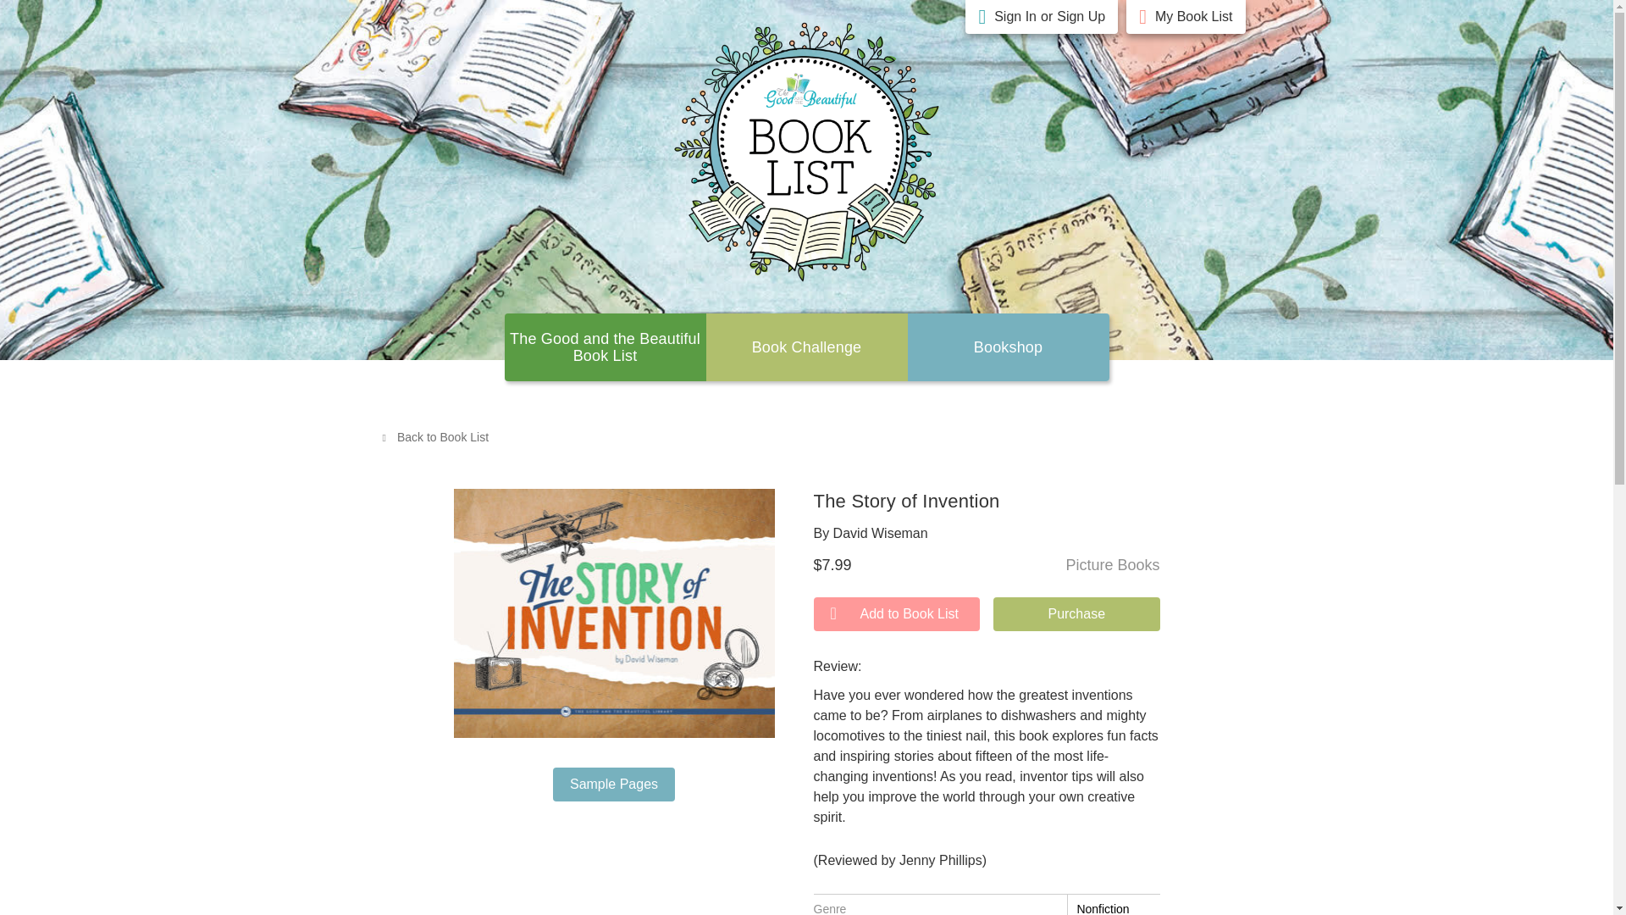 This screenshot has height=915, width=1626. Describe the element at coordinates (434, 436) in the screenshot. I see `Back to Book List` at that location.